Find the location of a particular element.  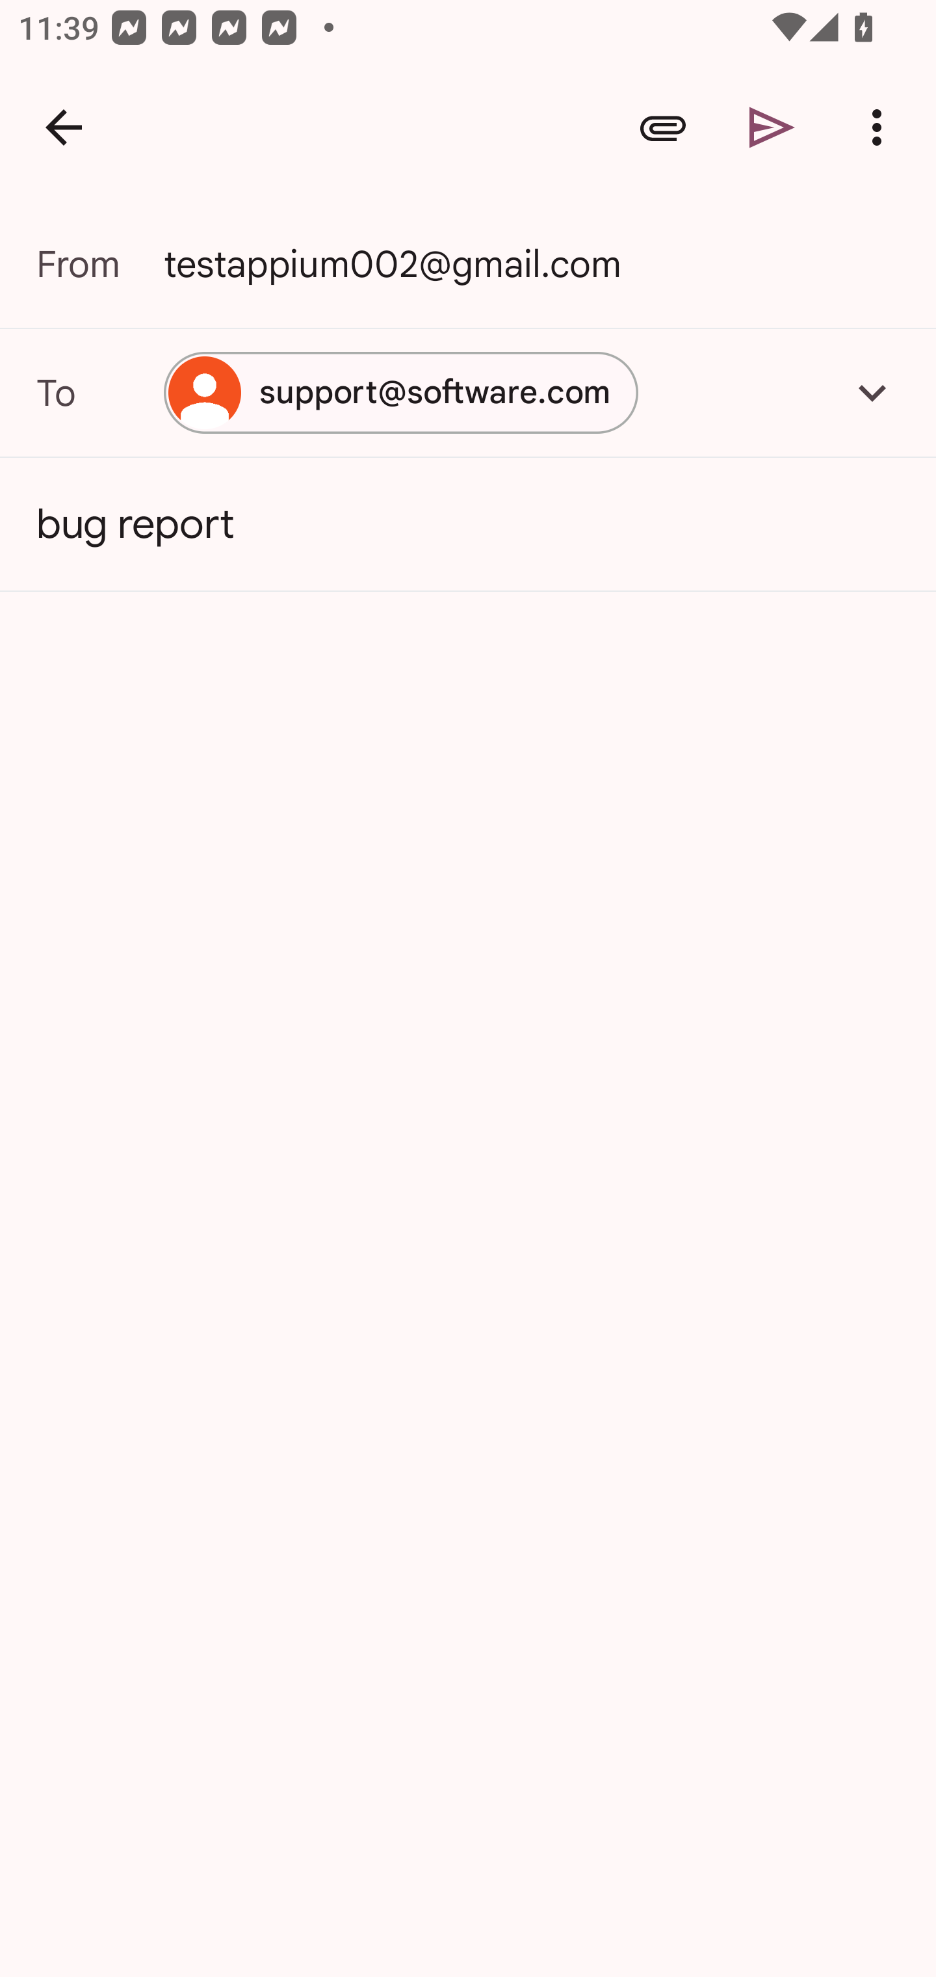

Send is located at coordinates (772, 127).